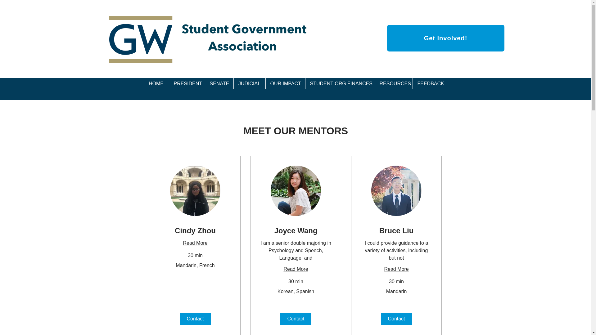 This screenshot has height=335, width=596. Describe the element at coordinates (295, 269) in the screenshot. I see `Read More` at that location.